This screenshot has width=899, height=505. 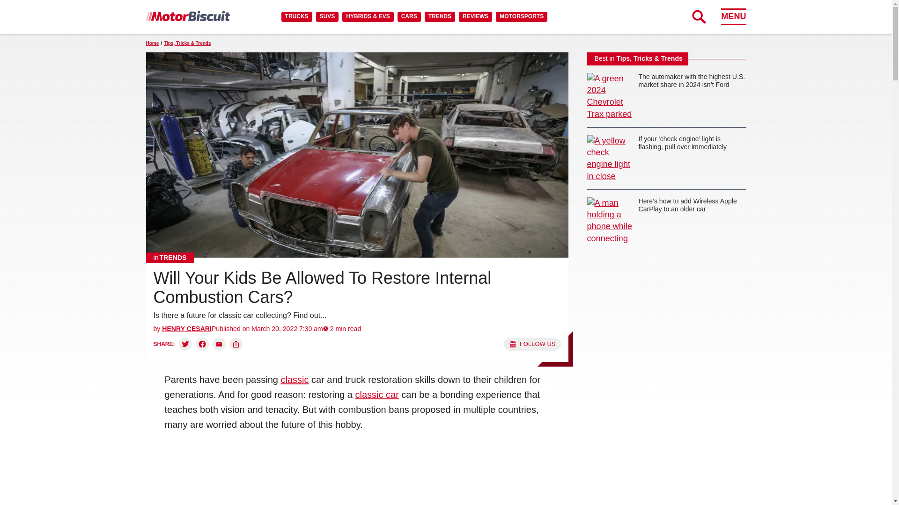 I want to click on MOTORSPORTS, so click(x=522, y=16).